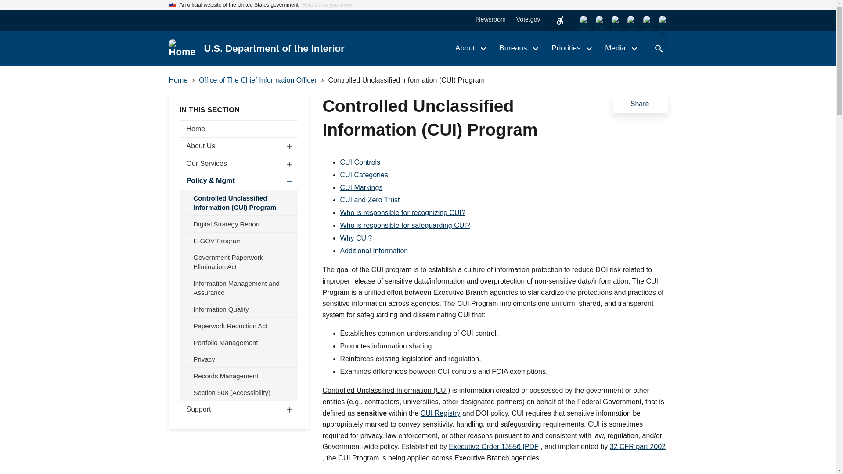  I want to click on Home, so click(183, 48).